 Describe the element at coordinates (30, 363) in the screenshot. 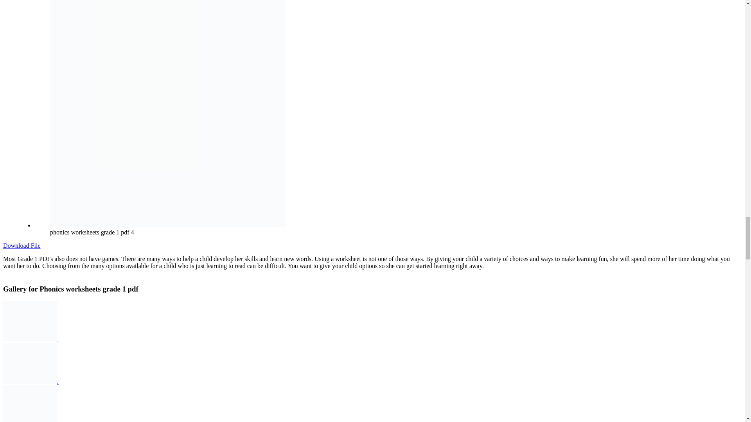

I see `phonics worksheets grade 1 pdf 3` at that location.